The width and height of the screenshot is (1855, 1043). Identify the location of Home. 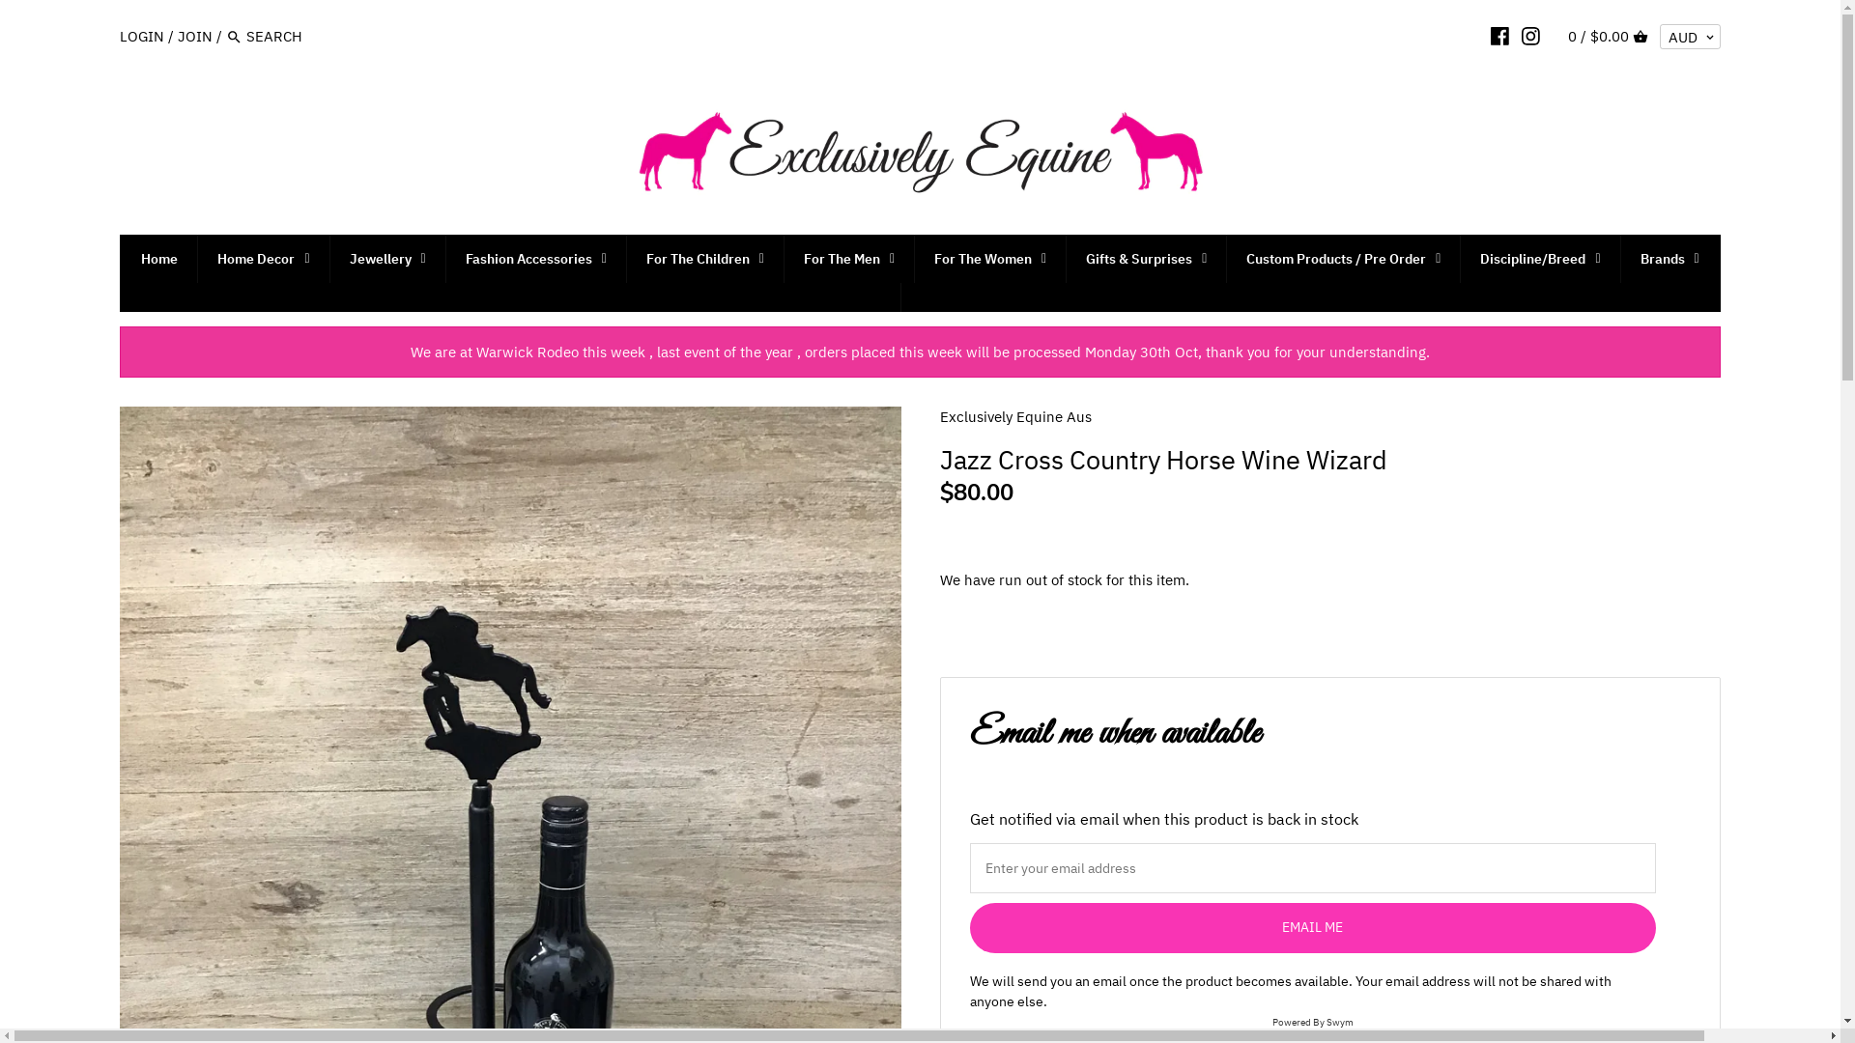
(159, 258).